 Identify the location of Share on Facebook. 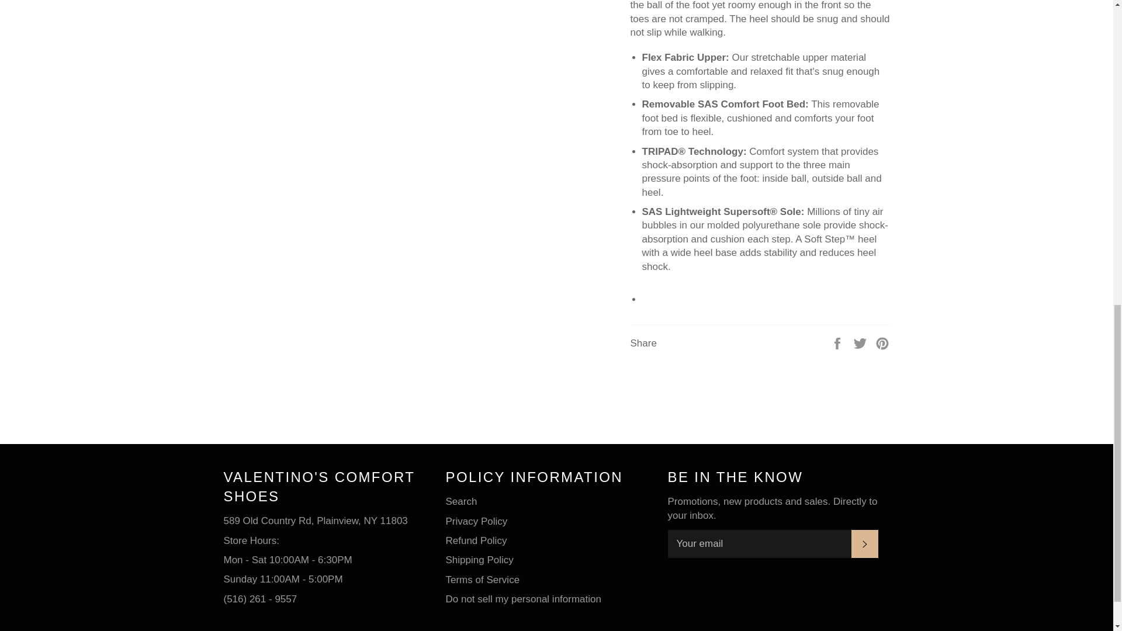
(838, 343).